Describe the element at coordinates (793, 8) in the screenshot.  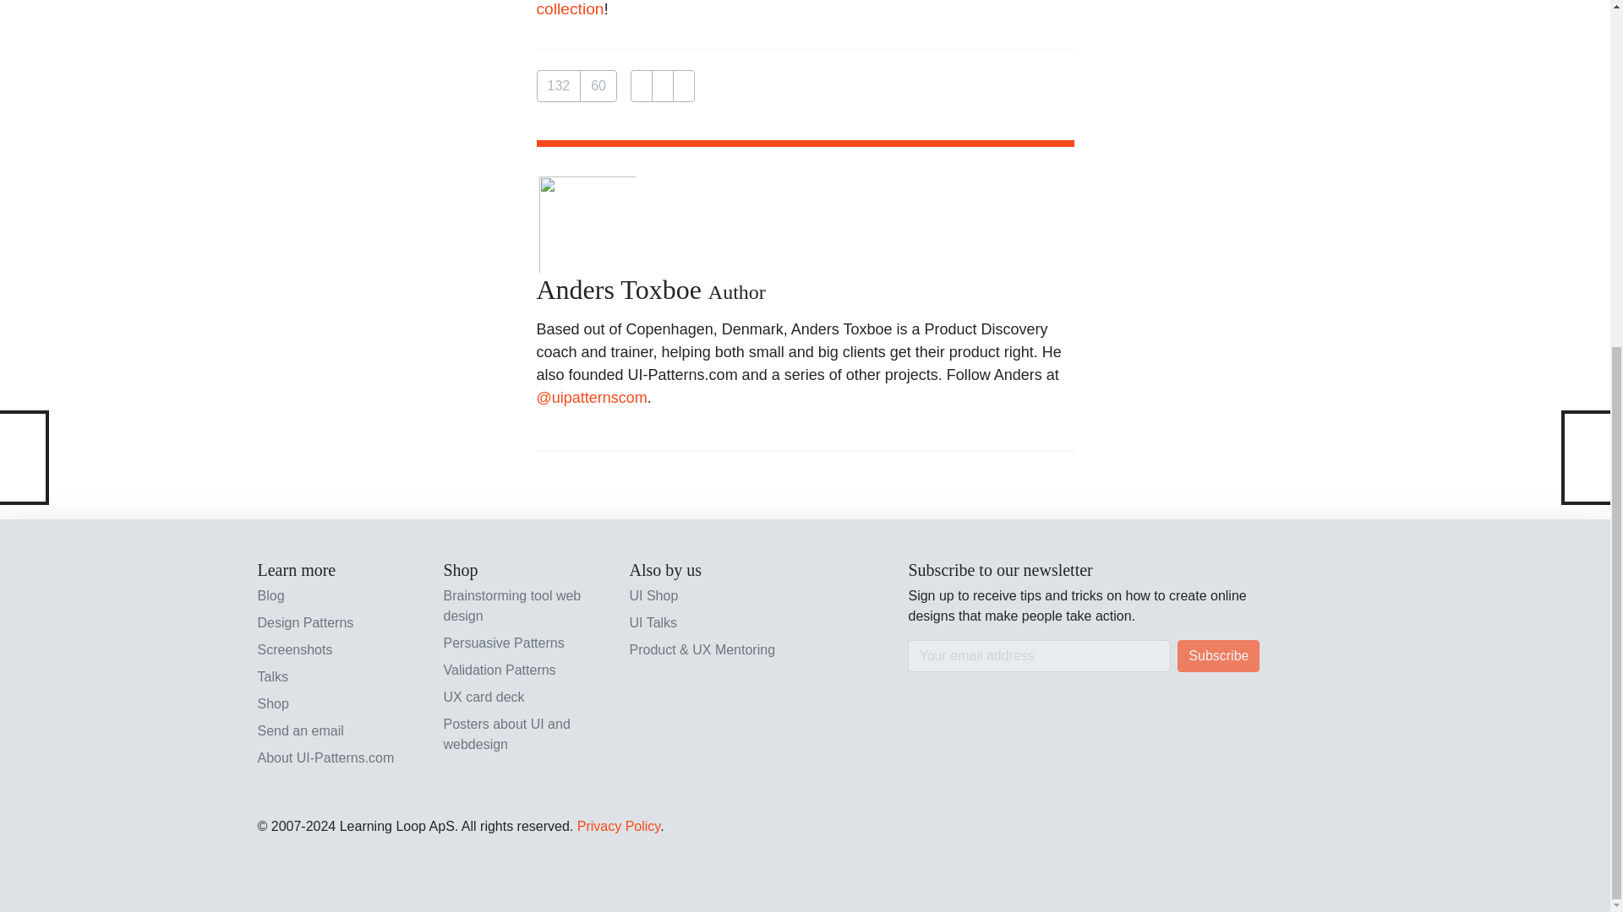
I see `Lists screenshot collection` at that location.